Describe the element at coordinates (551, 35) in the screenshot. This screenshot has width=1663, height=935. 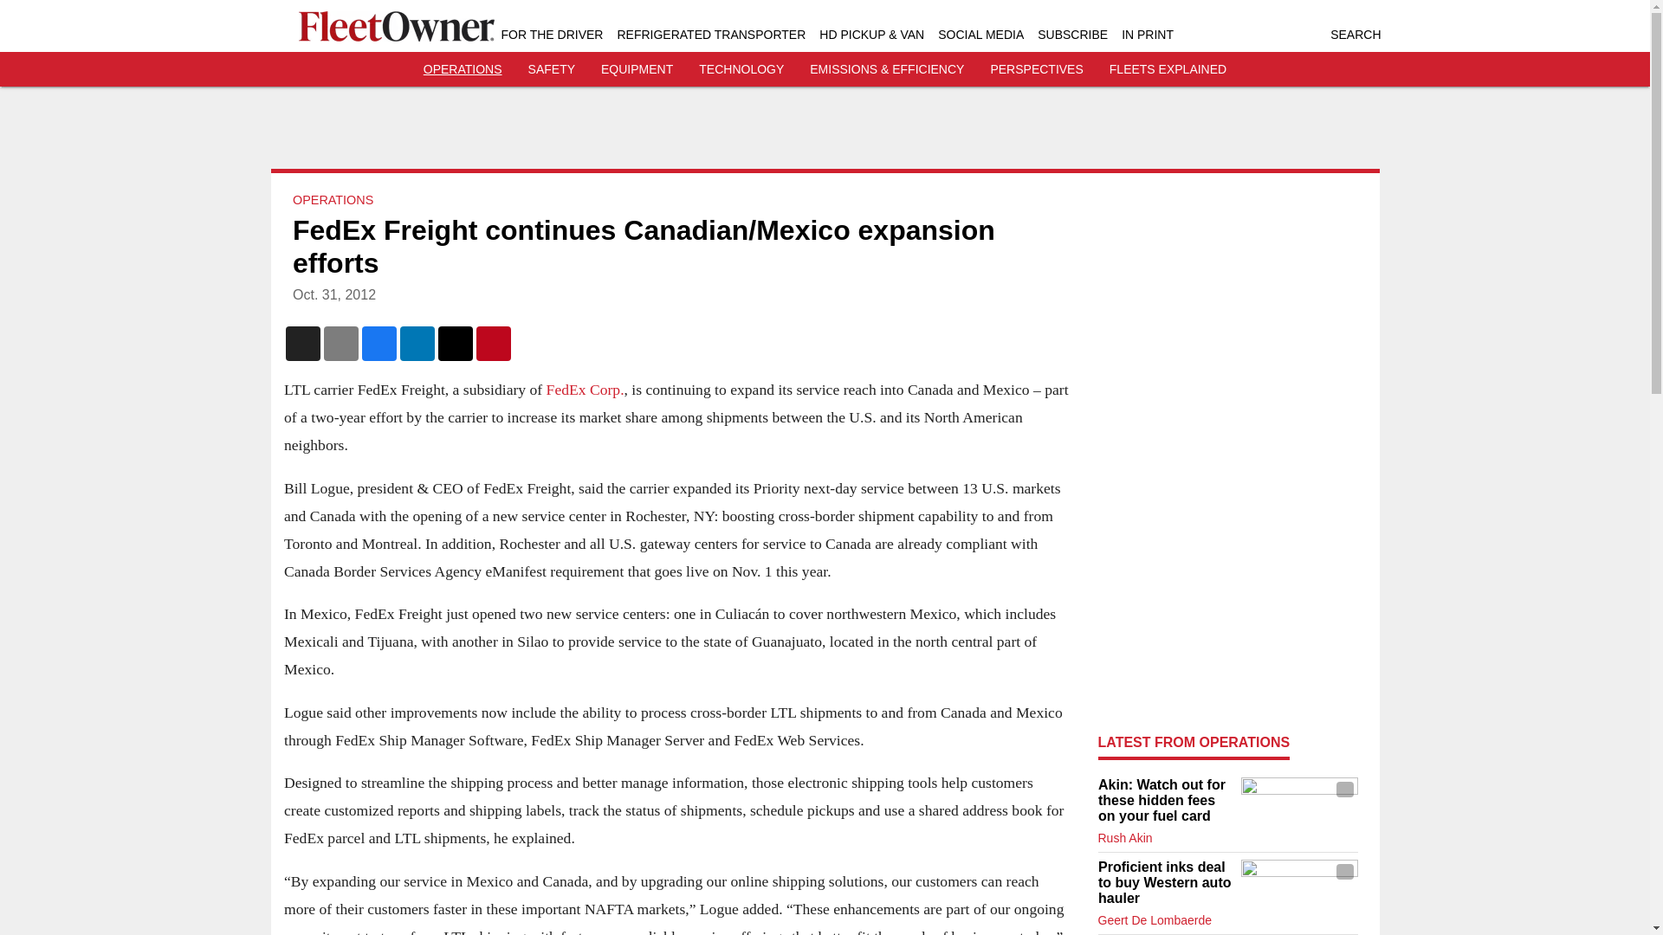
I see `FOR THE DRIVER` at that location.